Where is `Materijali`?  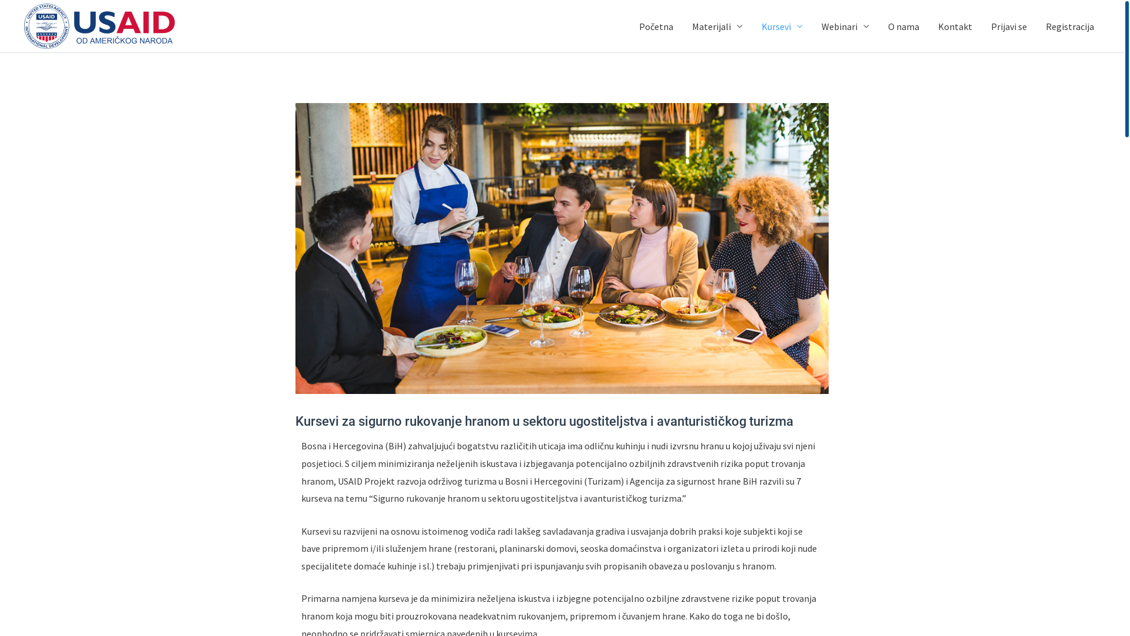 Materijali is located at coordinates (717, 26).